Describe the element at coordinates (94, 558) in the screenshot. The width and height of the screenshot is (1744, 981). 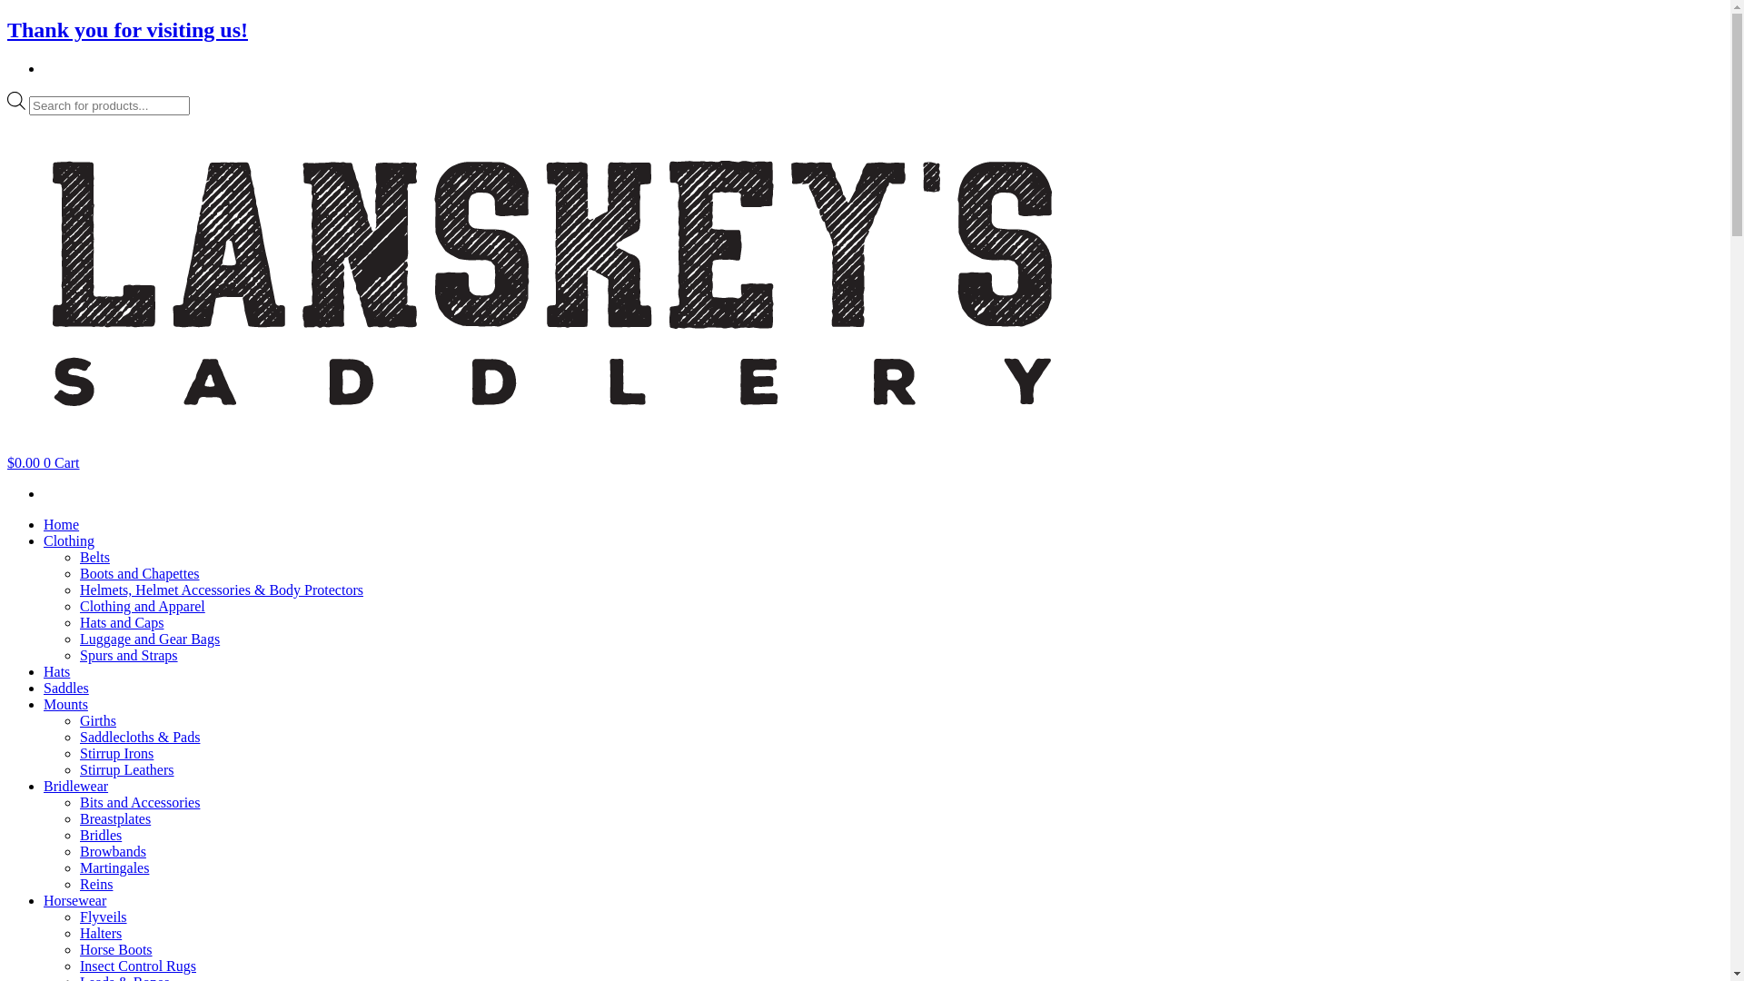
I see `Belts` at that location.